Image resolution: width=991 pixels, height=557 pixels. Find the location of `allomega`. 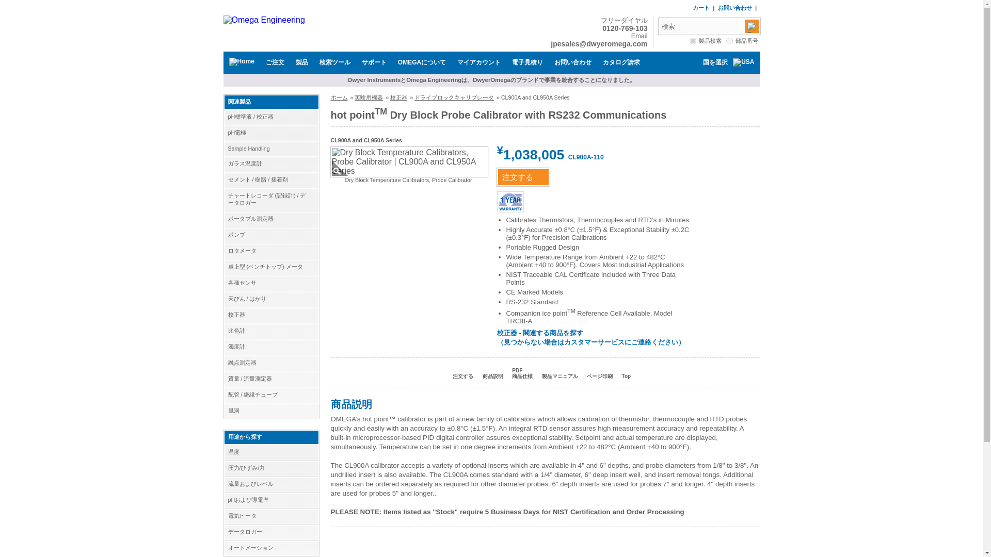

allomega is located at coordinates (693, 41).